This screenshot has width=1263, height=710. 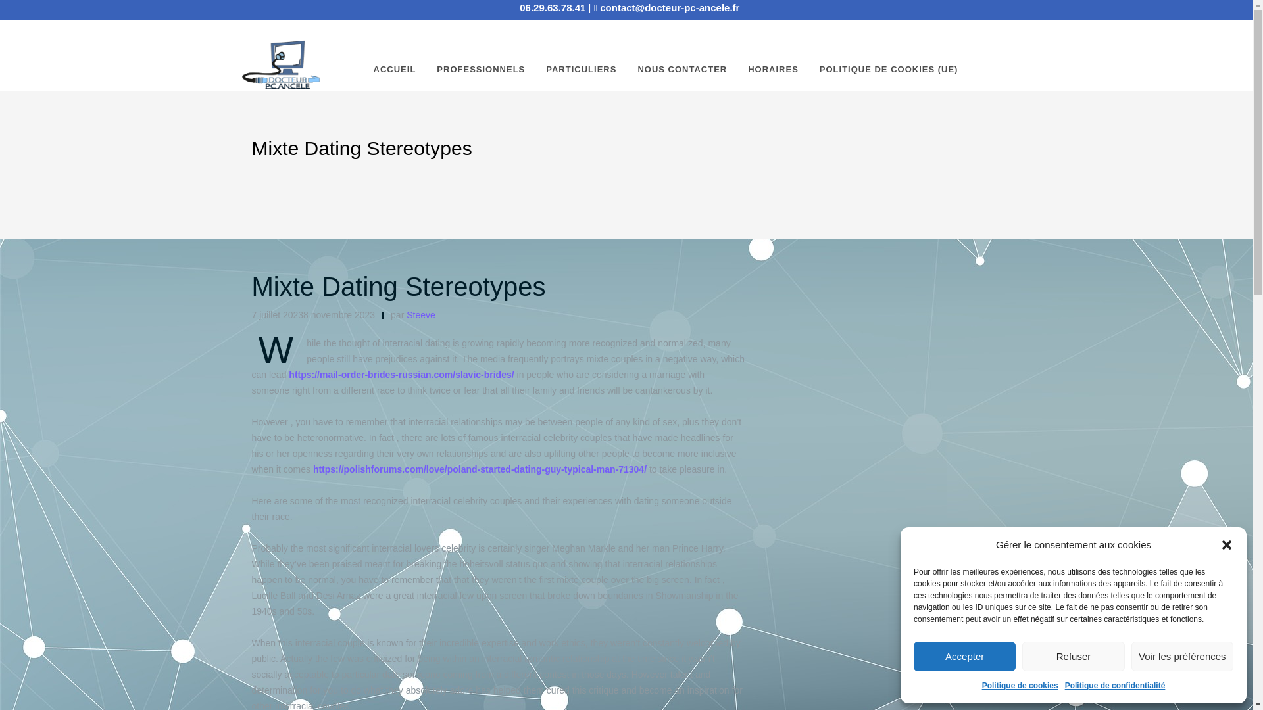 What do you see at coordinates (580, 70) in the screenshot?
I see `Particuliers` at bounding box center [580, 70].